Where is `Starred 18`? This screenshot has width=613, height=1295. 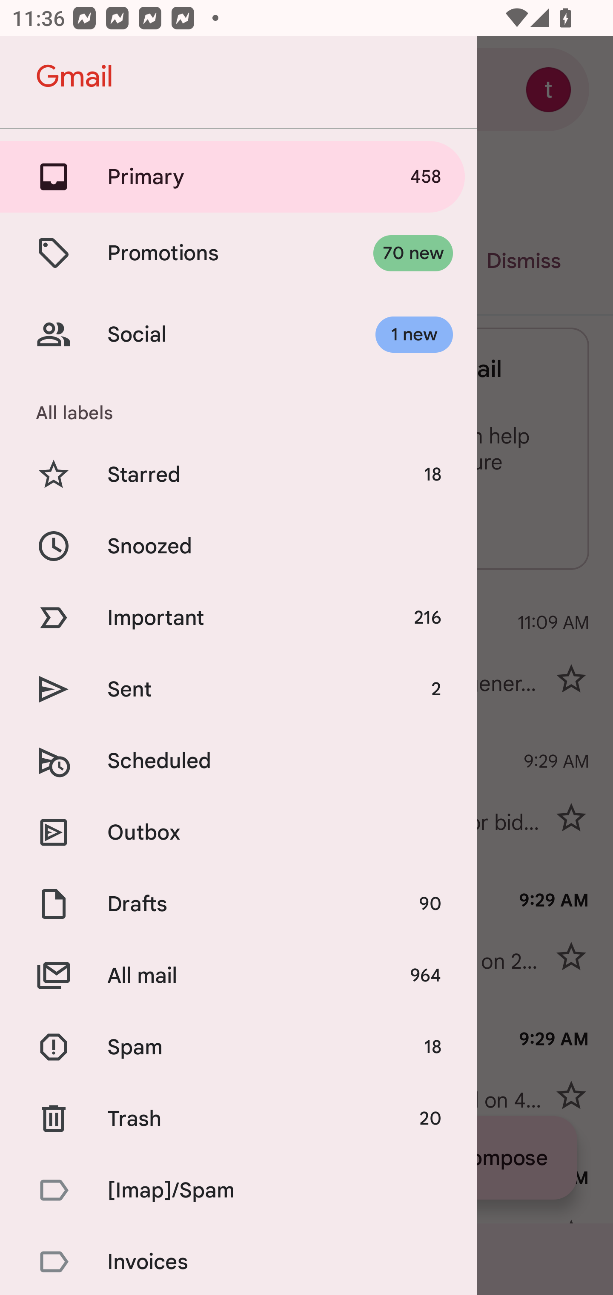
Starred 18 is located at coordinates (238, 475).